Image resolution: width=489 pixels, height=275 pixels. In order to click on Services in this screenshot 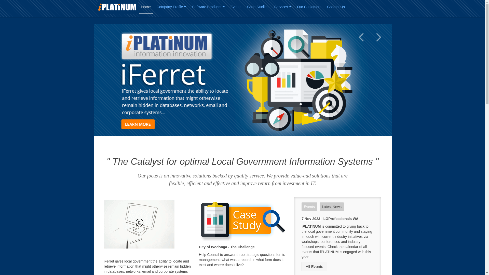, I will do `click(283, 7)`.